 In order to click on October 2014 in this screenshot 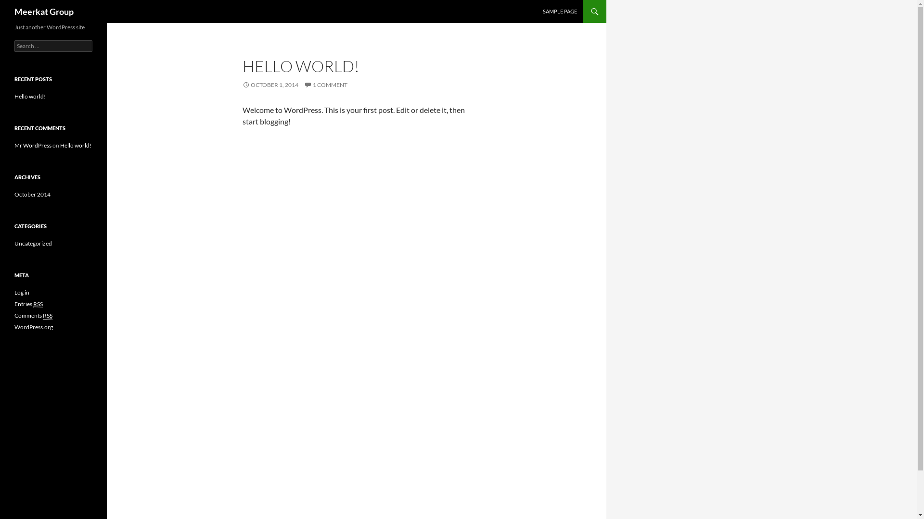, I will do `click(33, 194)`.